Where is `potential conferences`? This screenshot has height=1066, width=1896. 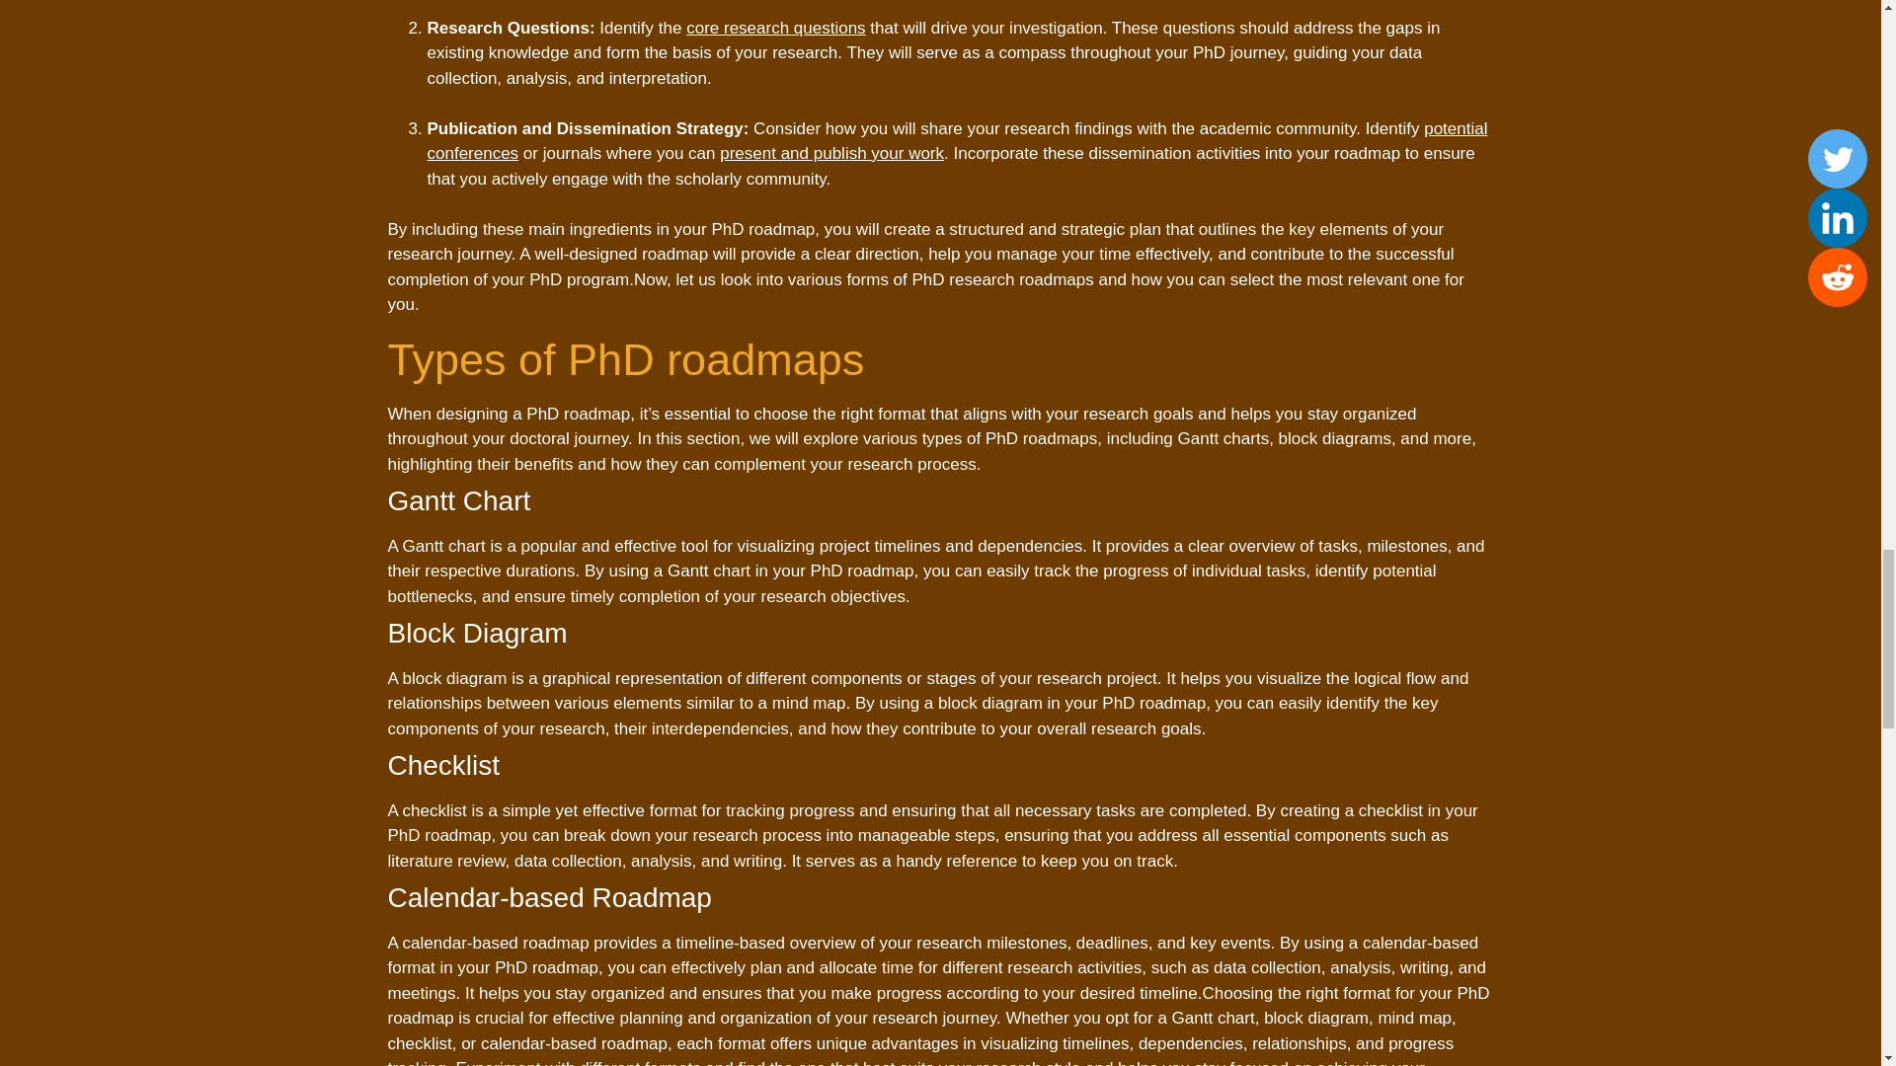 potential conferences is located at coordinates (956, 140).